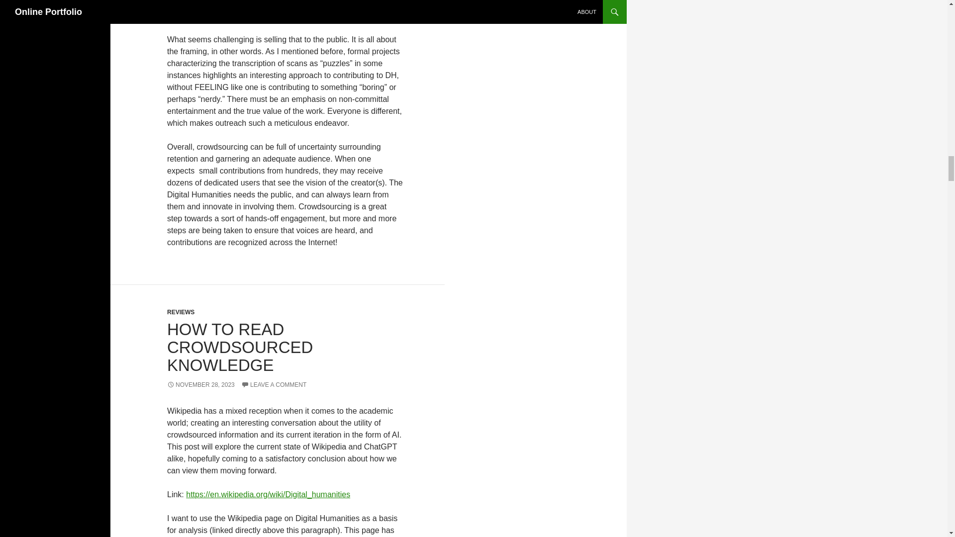 The image size is (955, 537). What do you see at coordinates (181, 312) in the screenshot?
I see `REVIEWS` at bounding box center [181, 312].